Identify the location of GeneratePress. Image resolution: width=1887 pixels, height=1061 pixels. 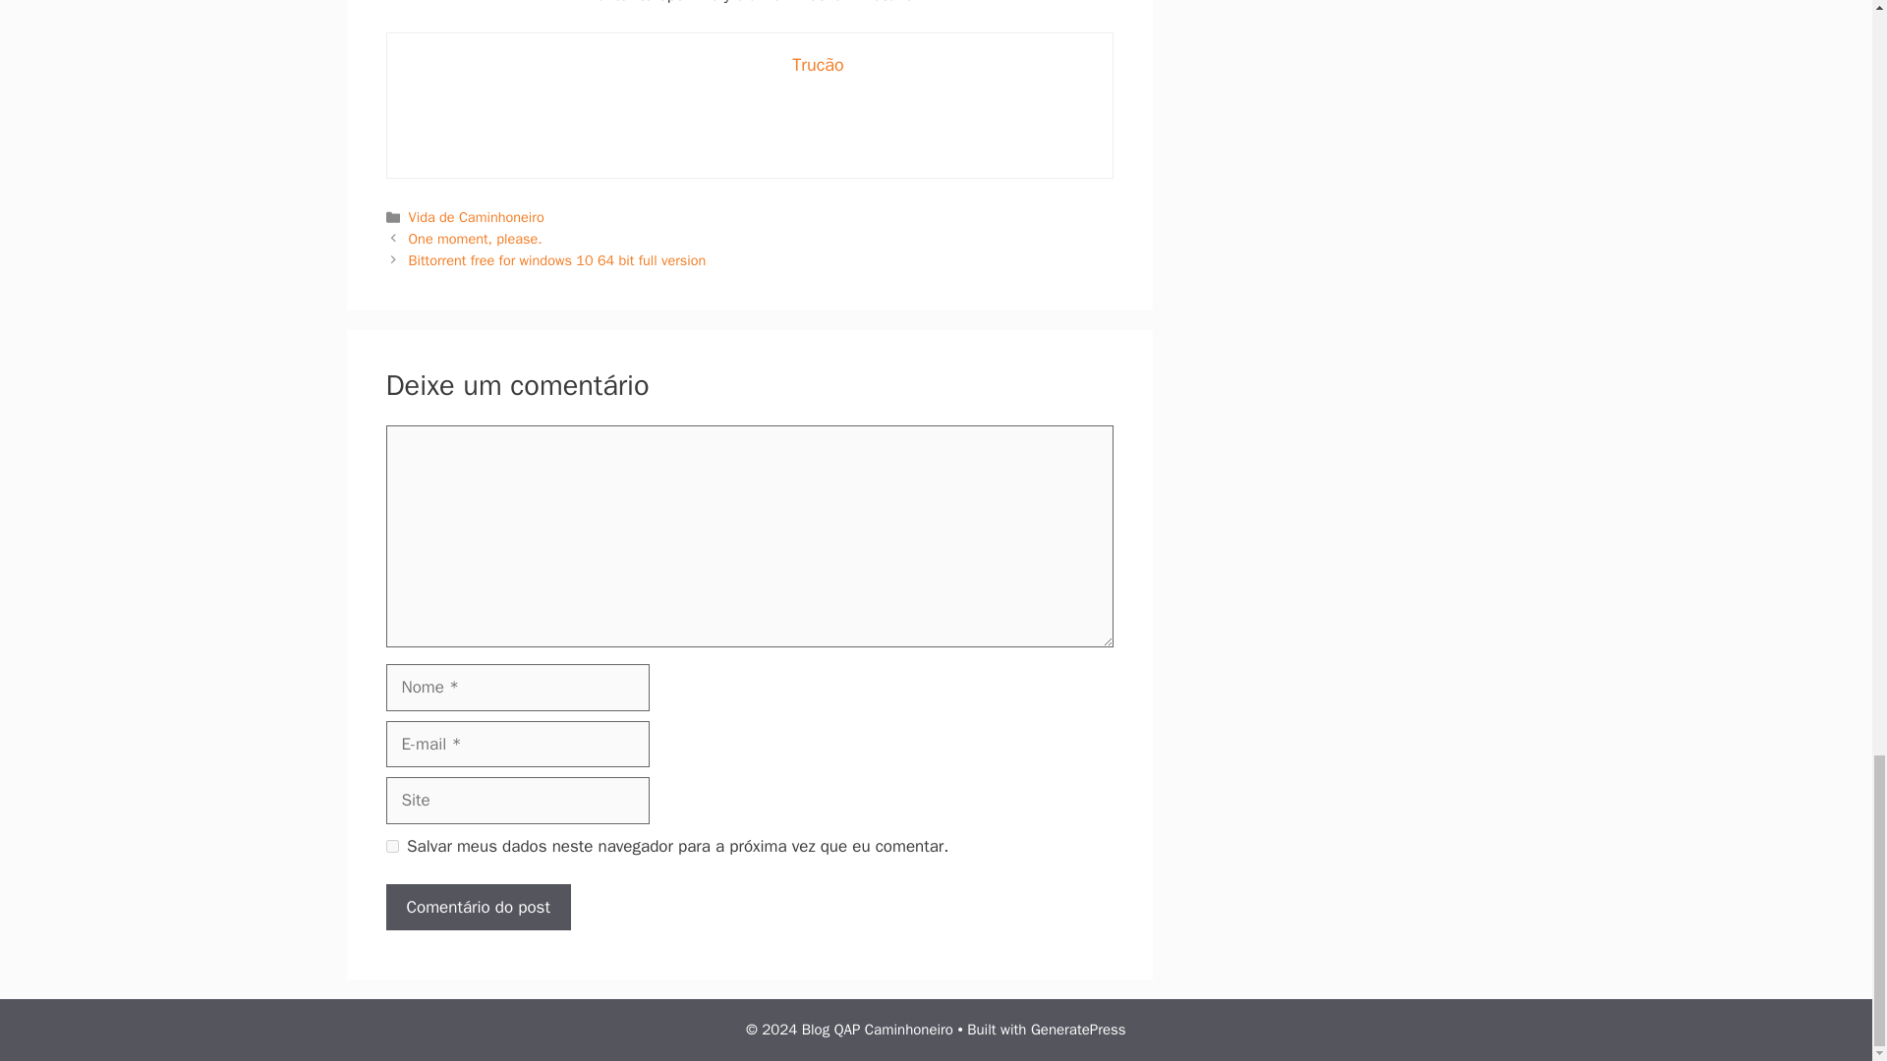
(1078, 1030).